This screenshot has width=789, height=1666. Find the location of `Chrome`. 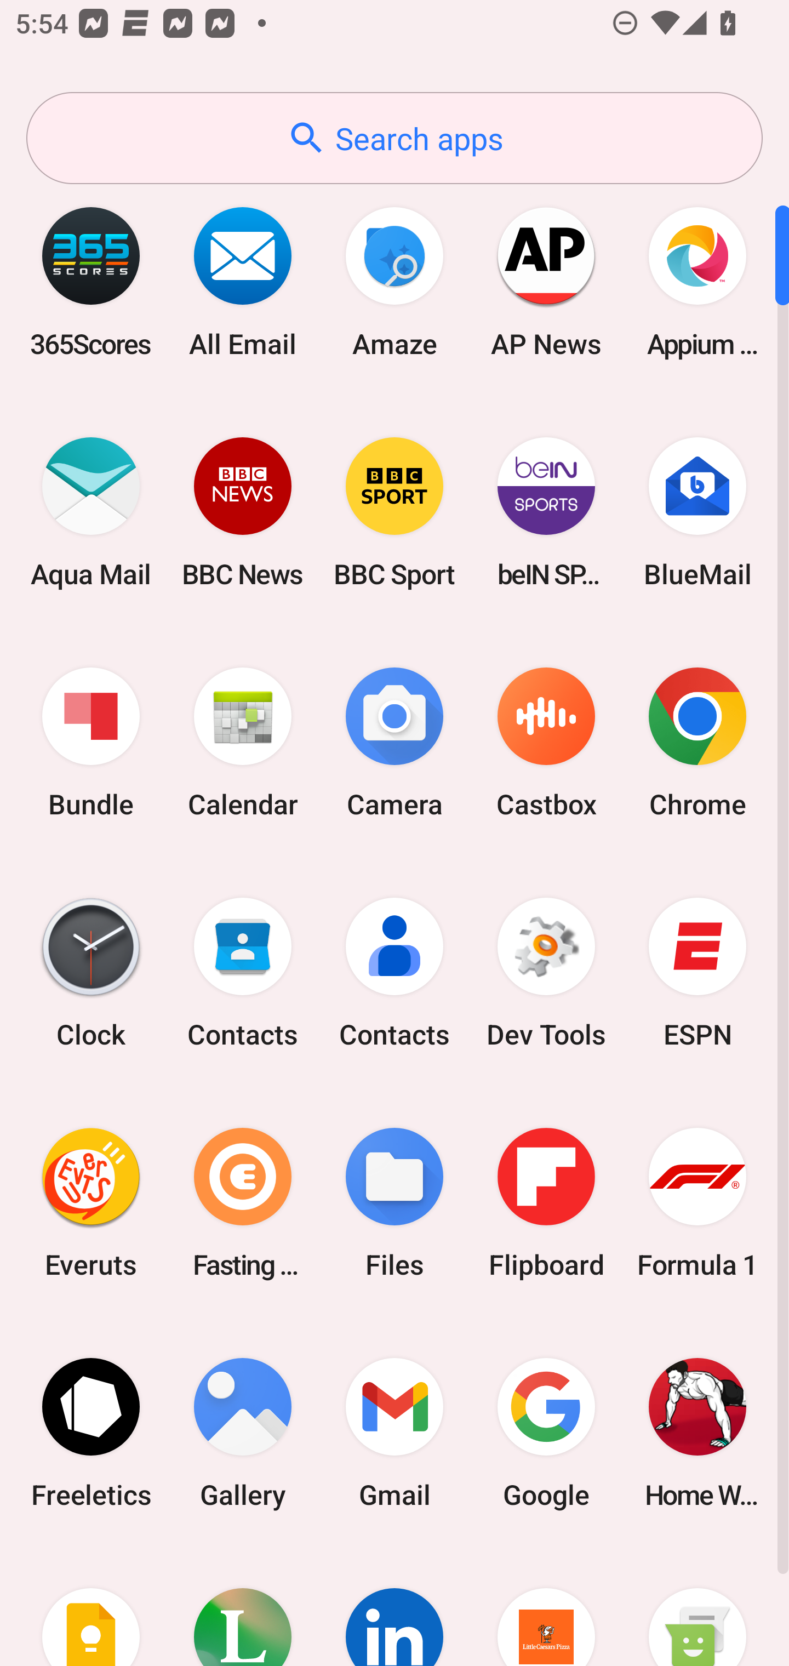

Chrome is located at coordinates (697, 743).